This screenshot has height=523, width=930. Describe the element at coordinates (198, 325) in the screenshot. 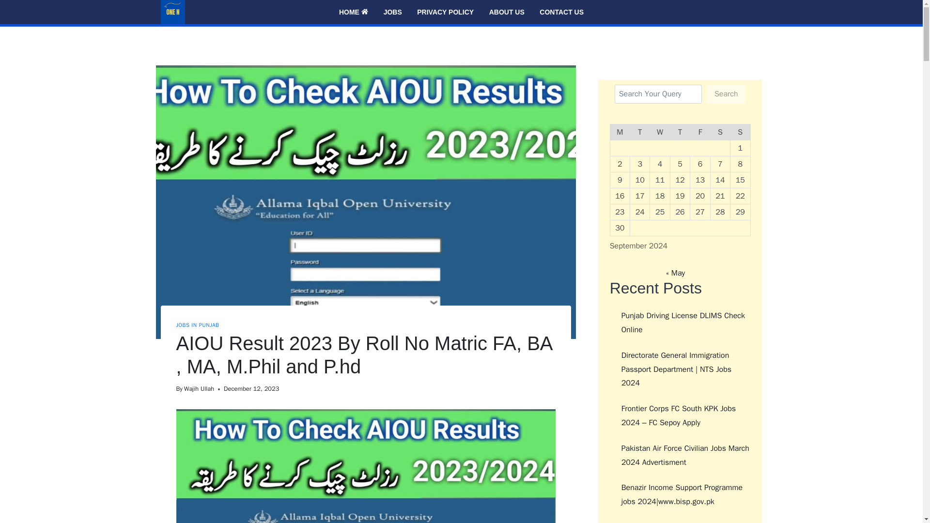

I see `JOBS IN PUNJAB` at that location.